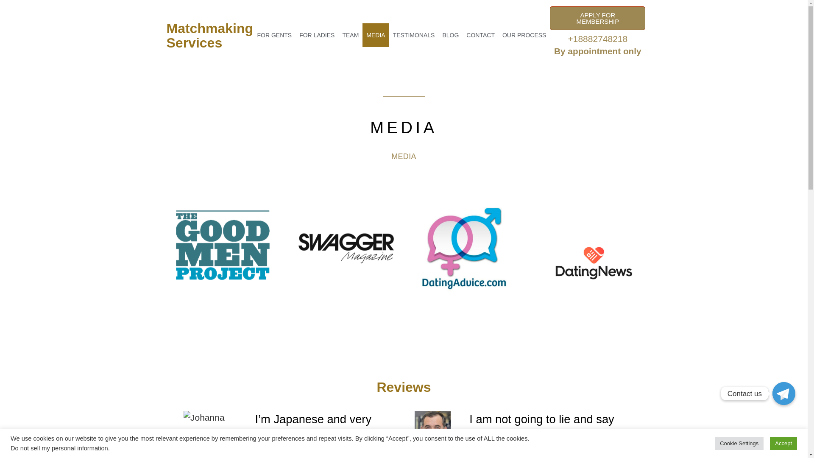  What do you see at coordinates (350, 35) in the screenshot?
I see `TEAM` at bounding box center [350, 35].